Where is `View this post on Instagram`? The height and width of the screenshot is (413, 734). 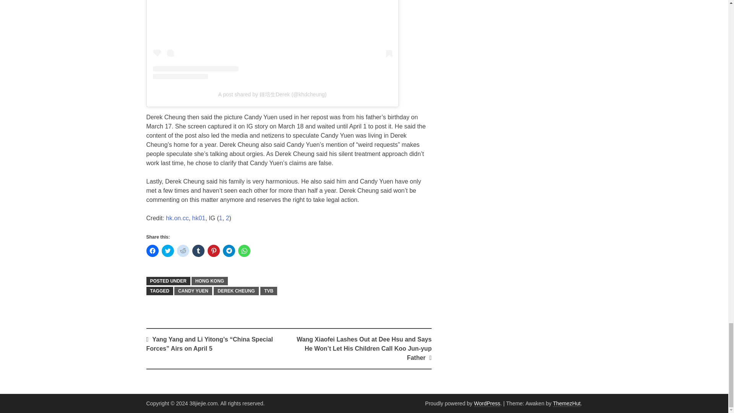
View this post on Instagram is located at coordinates (272, 40).